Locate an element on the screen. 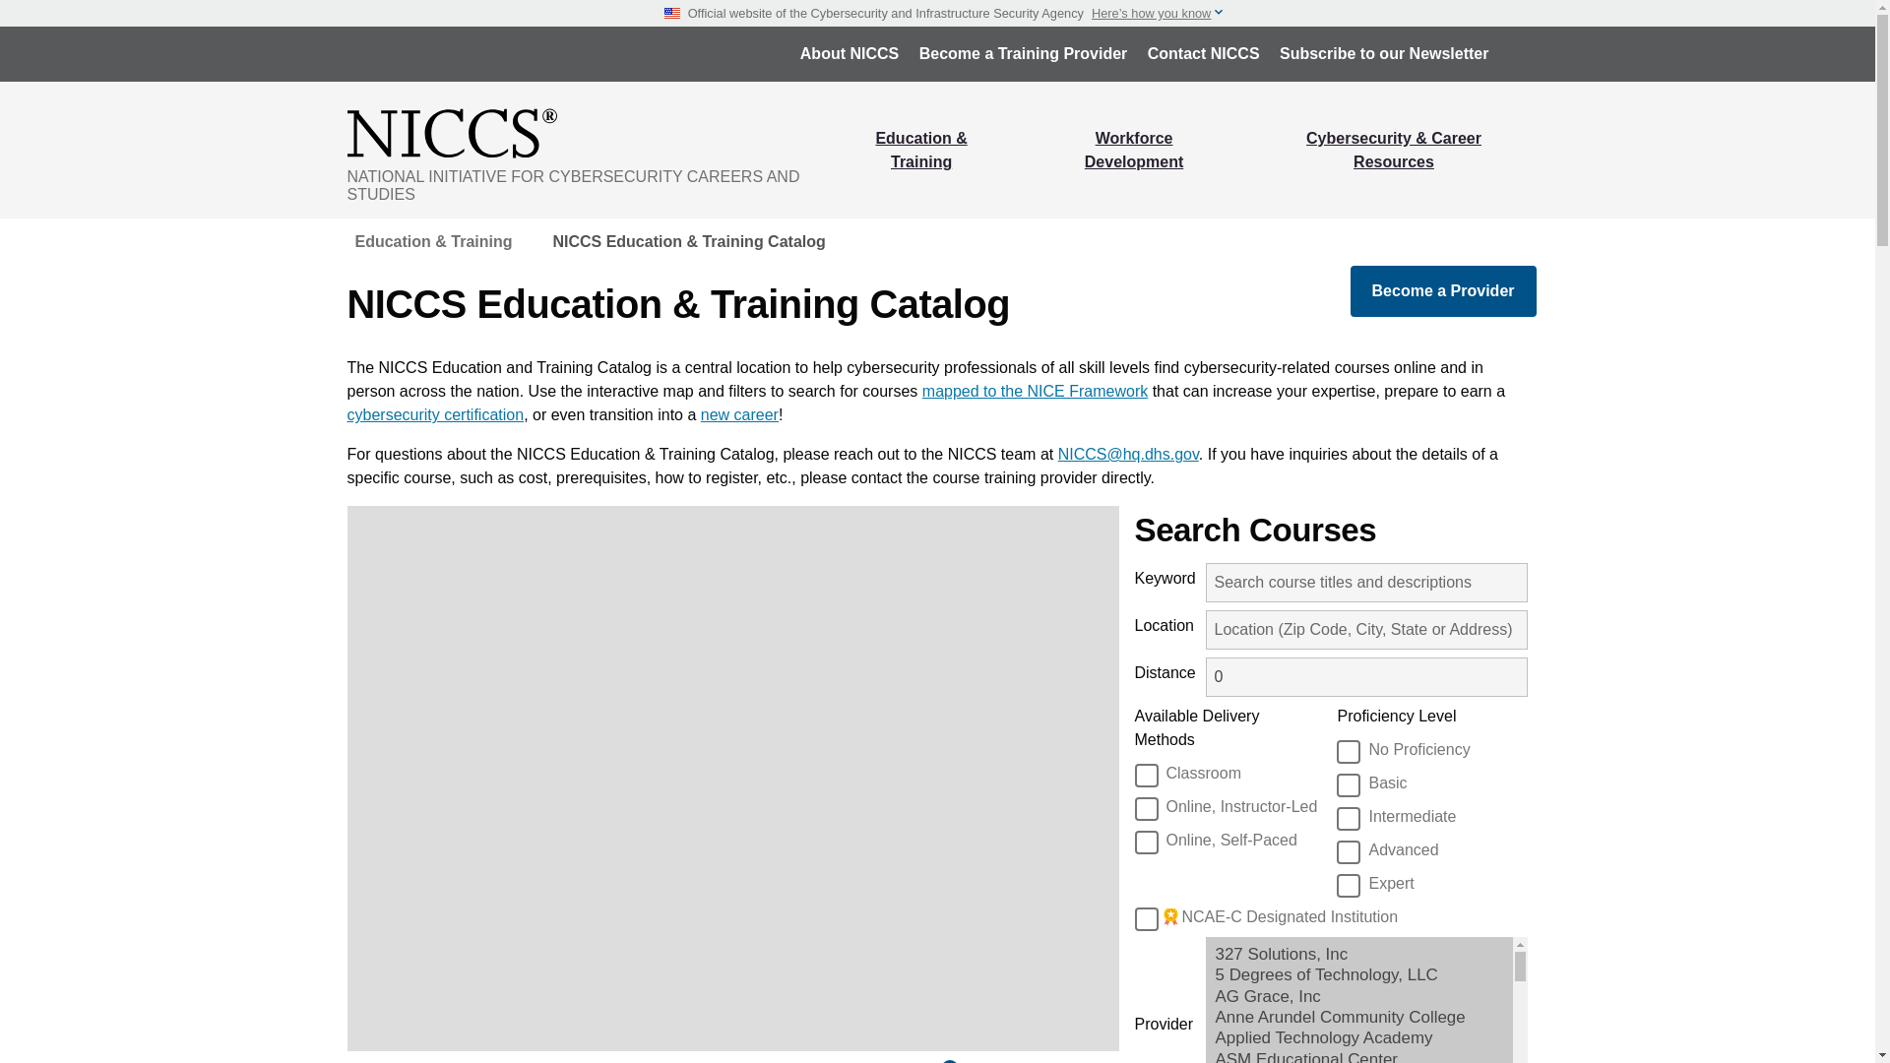 The image size is (1890, 1063). Become a Provider is located at coordinates (1443, 291).